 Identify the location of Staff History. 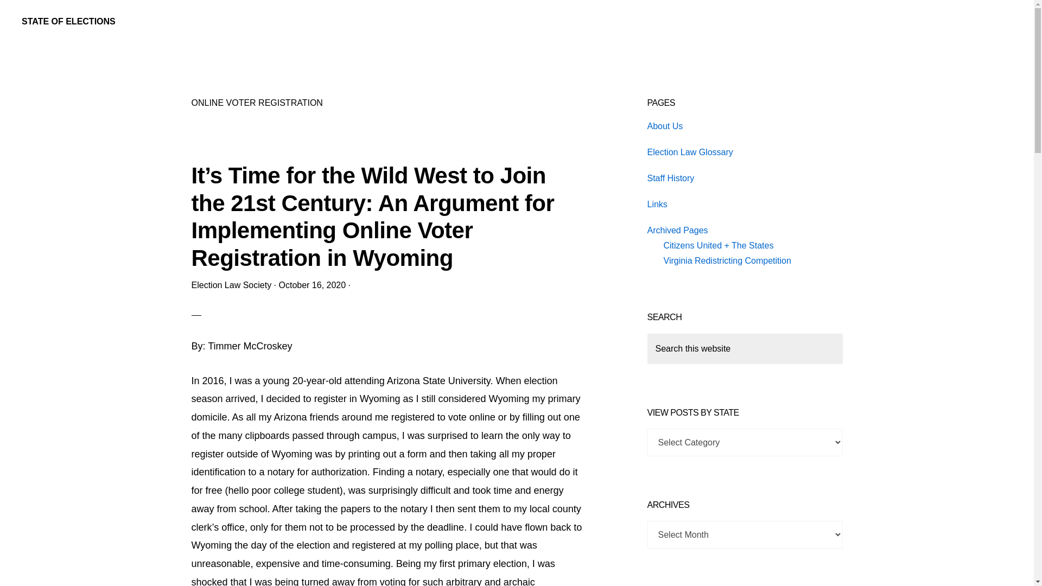
(670, 178).